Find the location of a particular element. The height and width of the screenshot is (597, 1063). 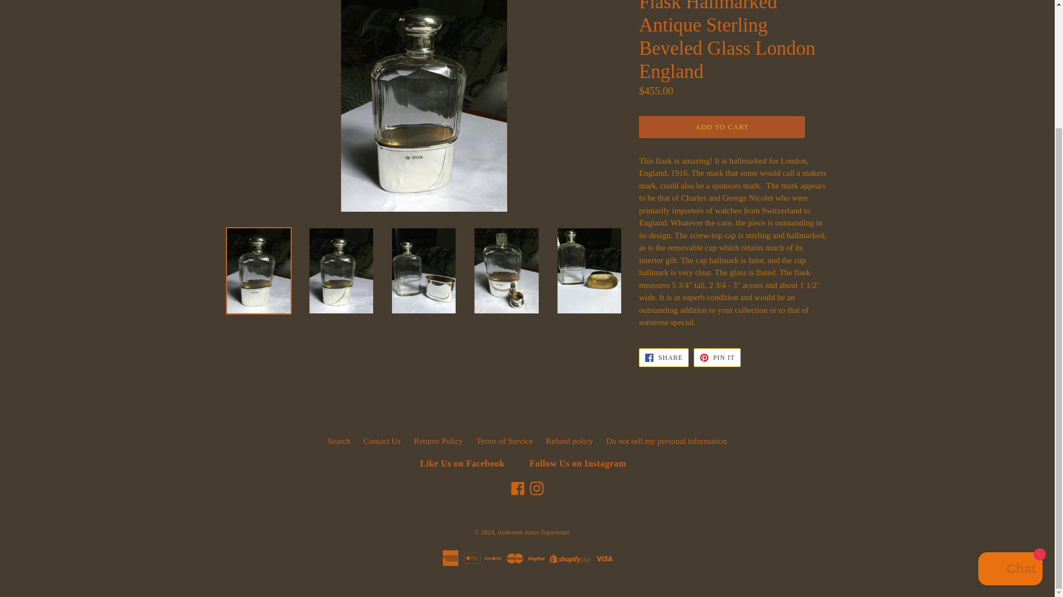

Shopify online store chat is located at coordinates (1010, 414).